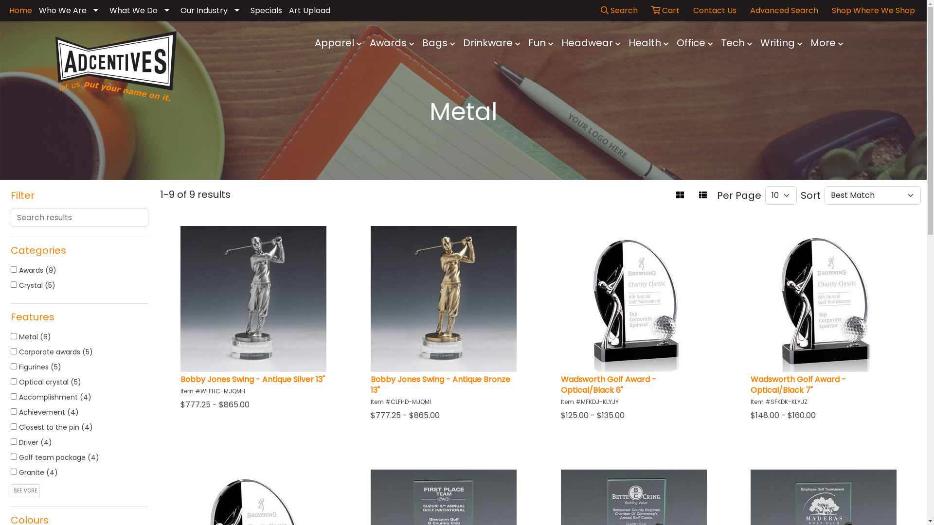  What do you see at coordinates (827, 44) in the screenshot?
I see `More` at bounding box center [827, 44].